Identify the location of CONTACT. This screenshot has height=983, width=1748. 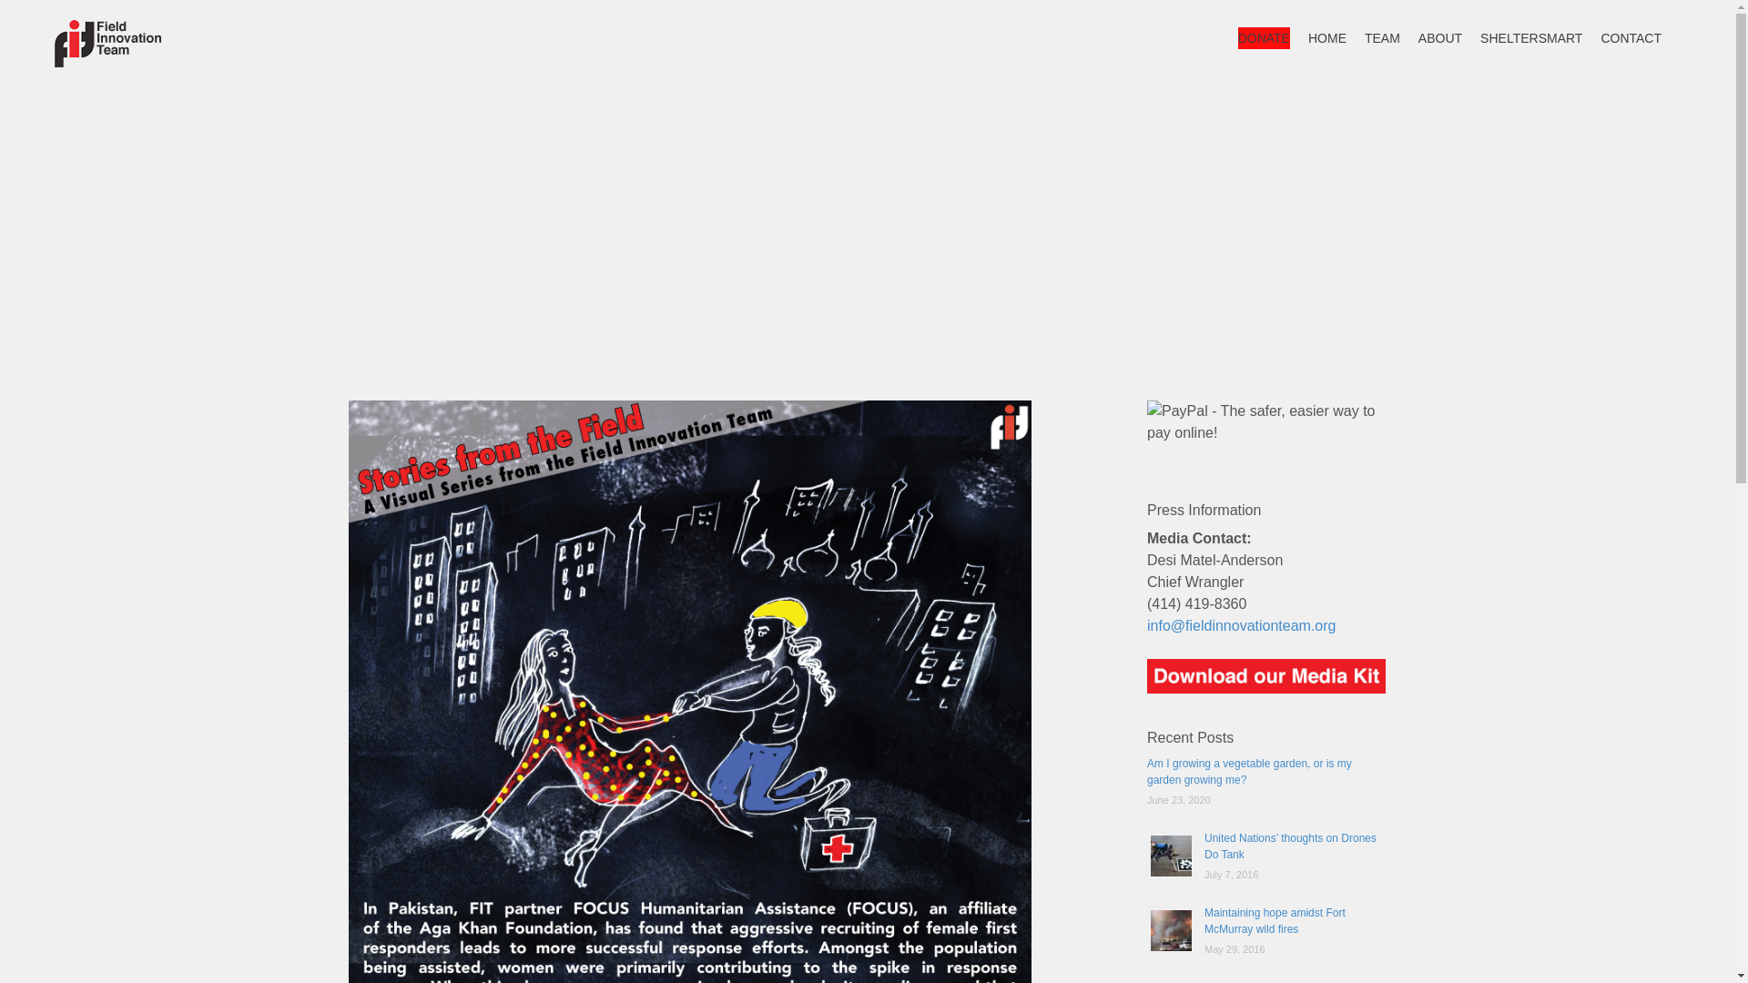
(1631, 37).